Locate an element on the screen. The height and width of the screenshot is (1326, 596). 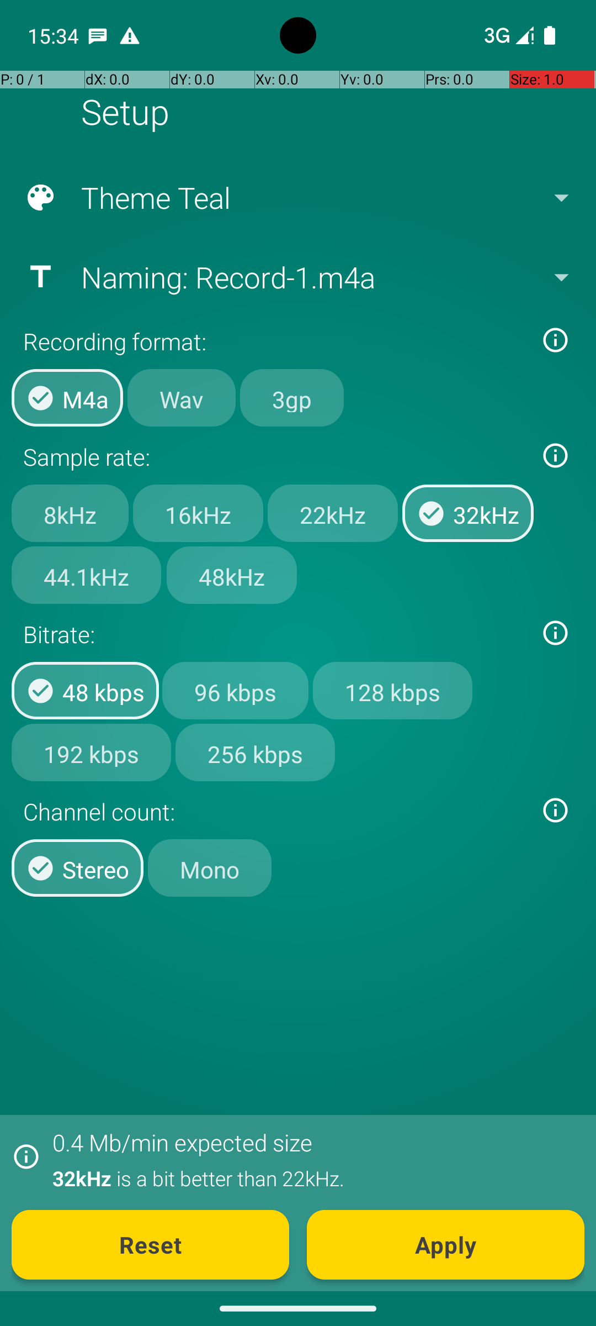
Reset is located at coordinates (150, 1245).